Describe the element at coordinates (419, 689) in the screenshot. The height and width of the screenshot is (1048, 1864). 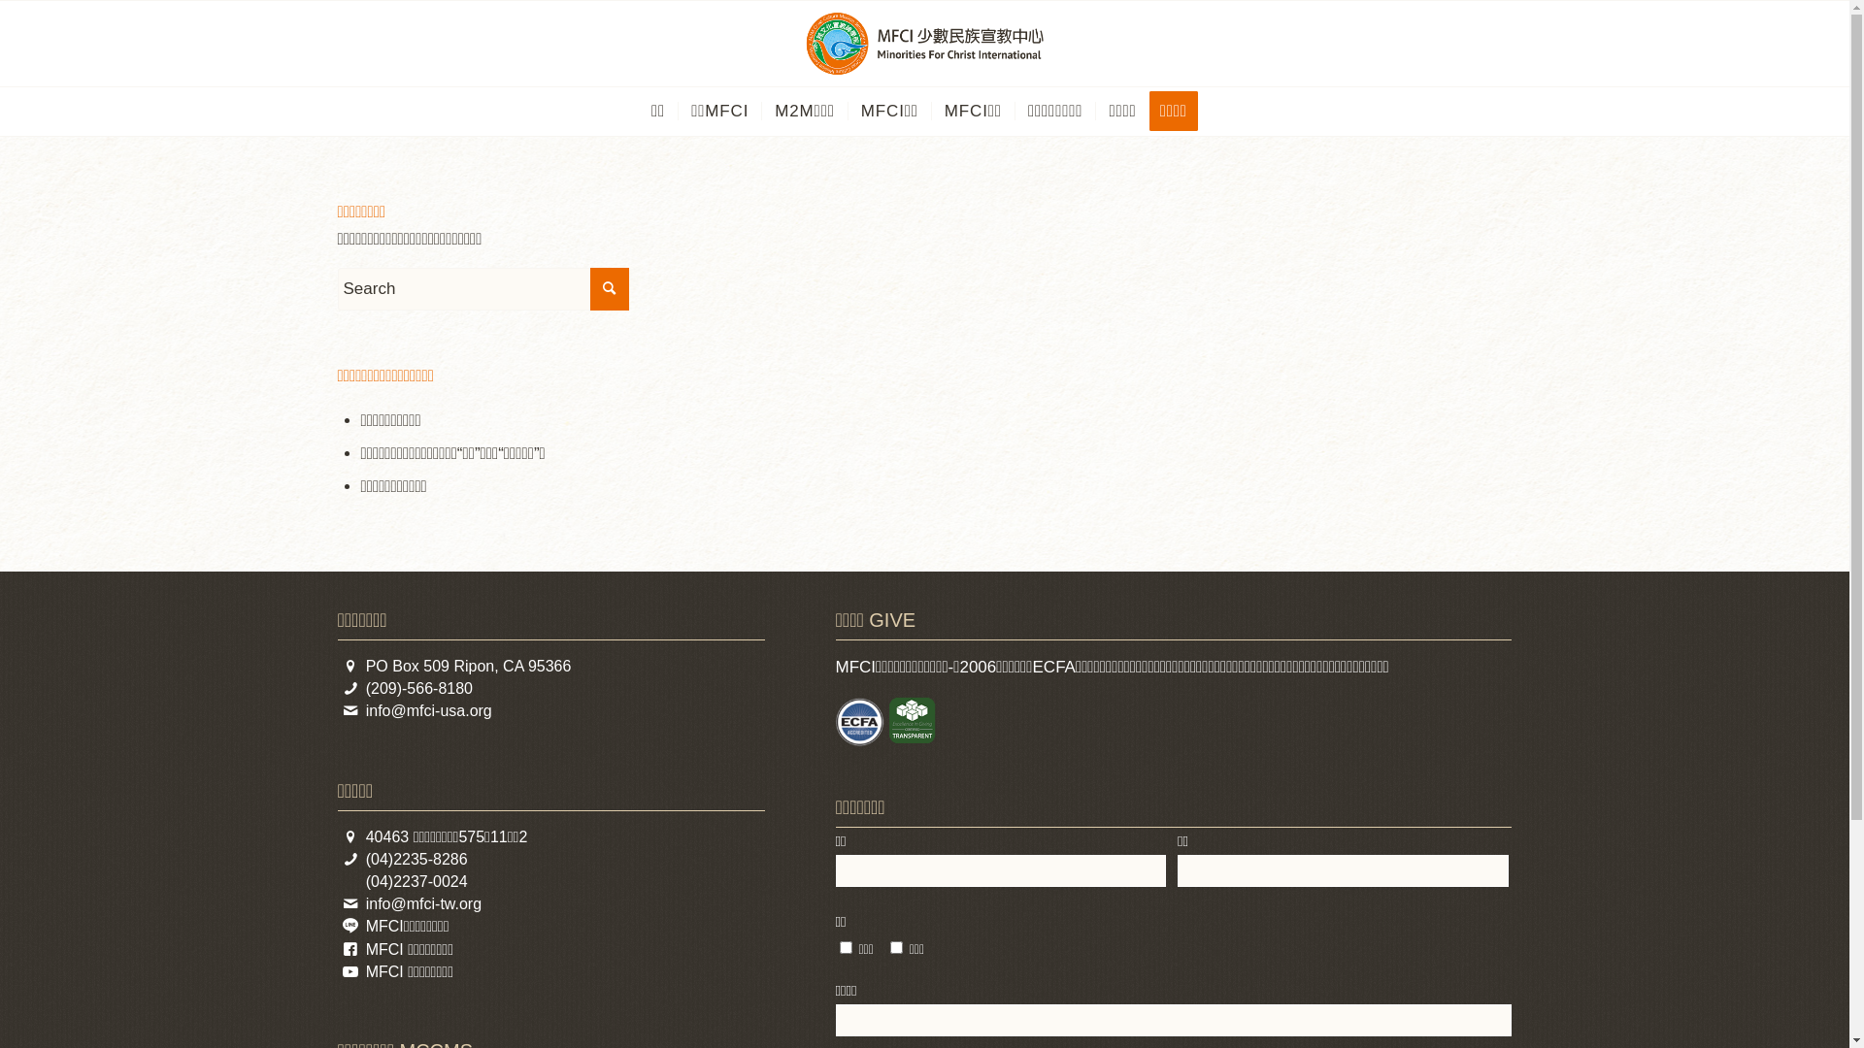
I see `(209)-566-8180` at that location.